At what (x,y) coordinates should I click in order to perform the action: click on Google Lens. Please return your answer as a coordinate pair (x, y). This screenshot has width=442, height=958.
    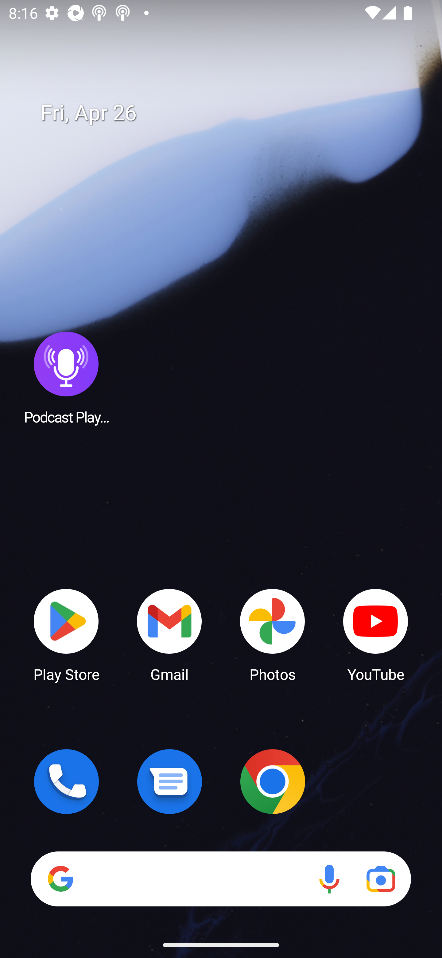
    Looking at the image, I should click on (381, 879).